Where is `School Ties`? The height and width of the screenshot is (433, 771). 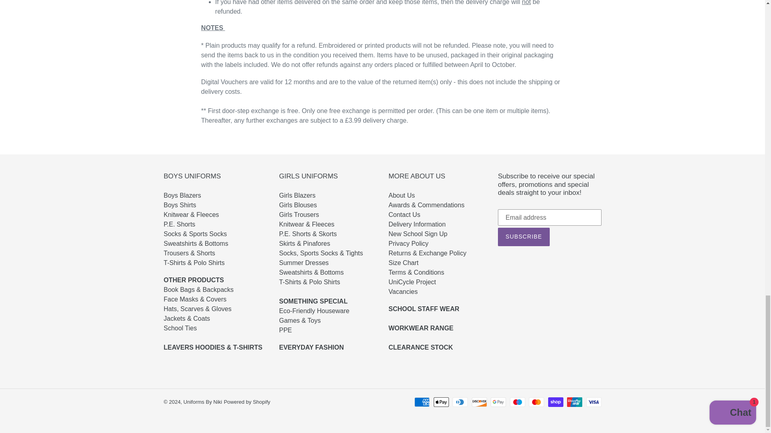
School Ties is located at coordinates (187, 333).